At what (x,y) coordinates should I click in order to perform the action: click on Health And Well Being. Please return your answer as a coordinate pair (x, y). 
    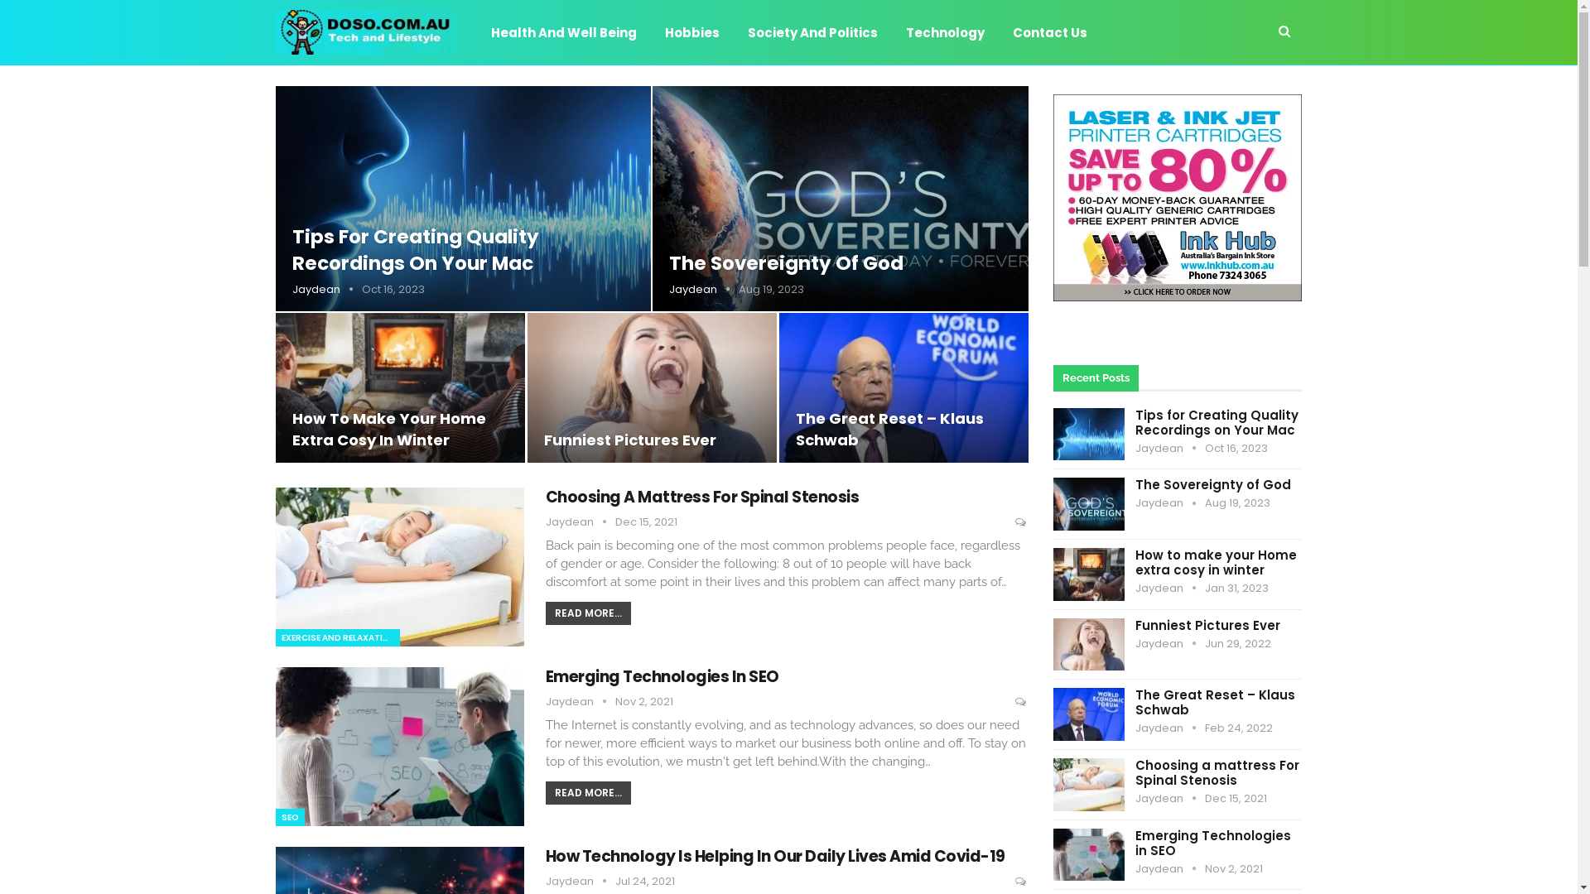
    Looking at the image, I should click on (563, 32).